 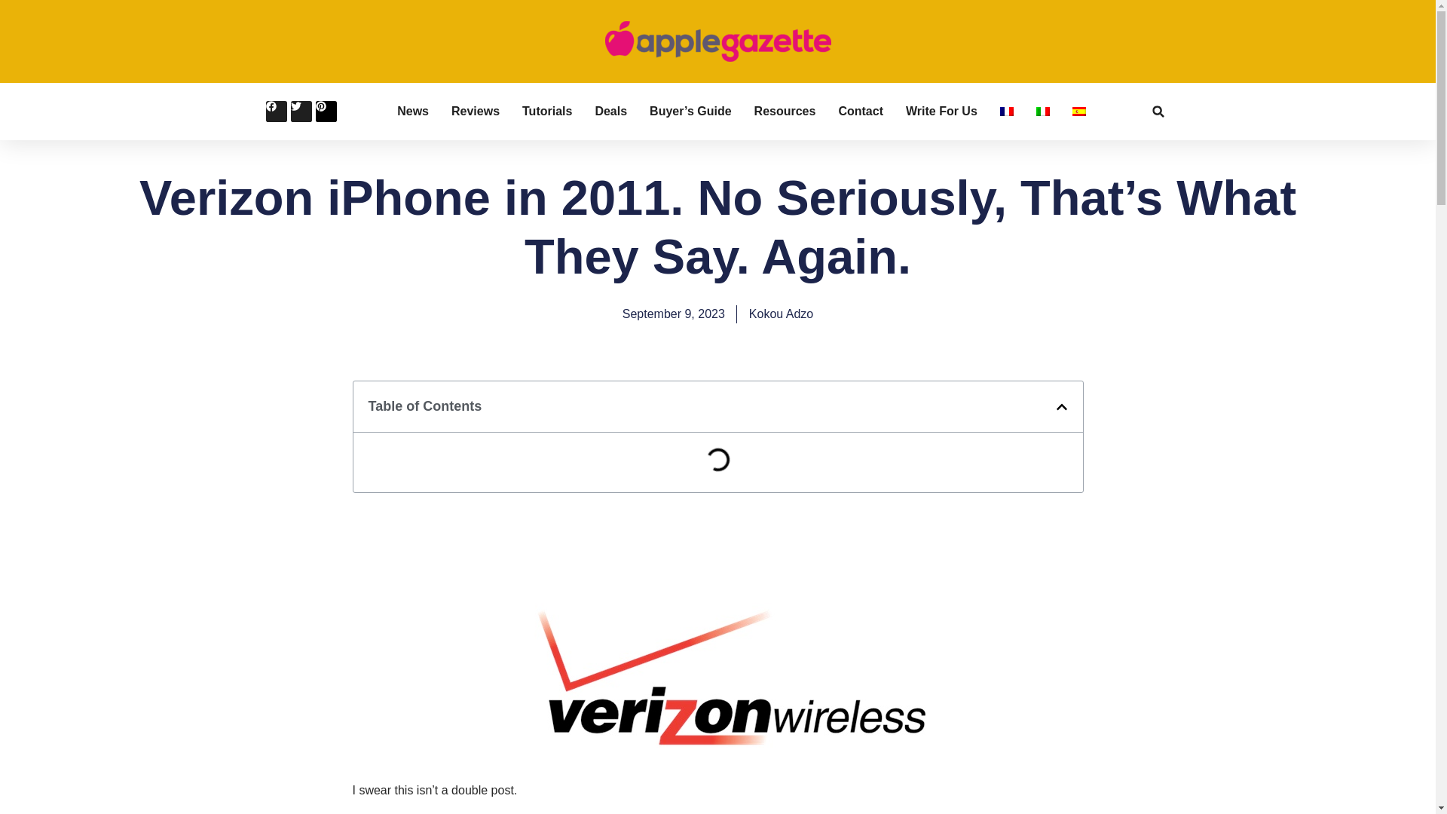 I want to click on Tutorials, so click(x=547, y=112).